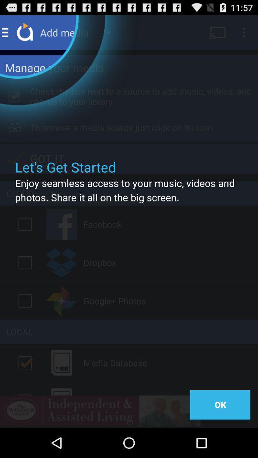 The image size is (258, 458). What do you see at coordinates (25, 363) in the screenshot?
I see `add media` at bounding box center [25, 363].